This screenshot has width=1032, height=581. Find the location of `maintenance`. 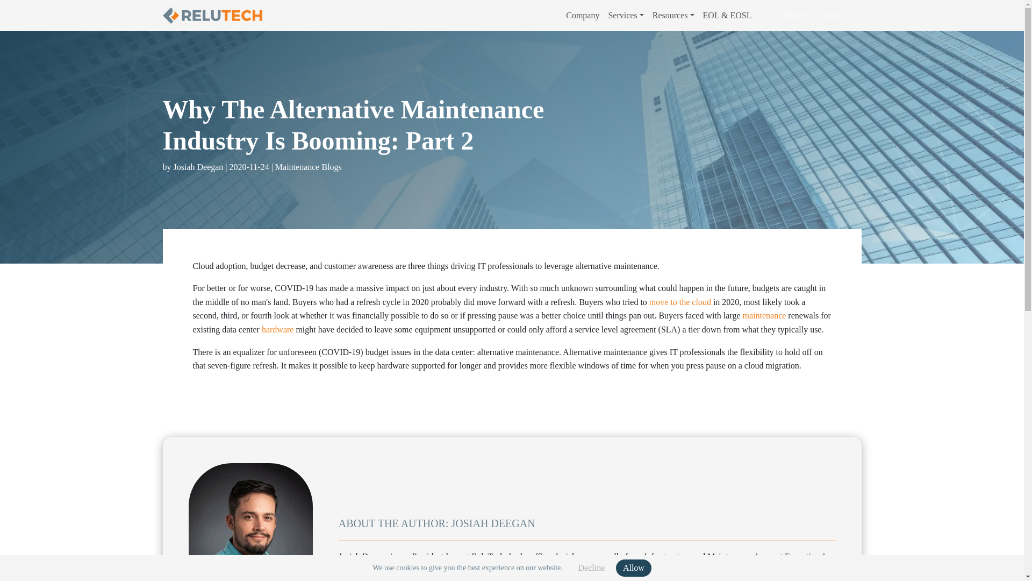

maintenance is located at coordinates (764, 315).